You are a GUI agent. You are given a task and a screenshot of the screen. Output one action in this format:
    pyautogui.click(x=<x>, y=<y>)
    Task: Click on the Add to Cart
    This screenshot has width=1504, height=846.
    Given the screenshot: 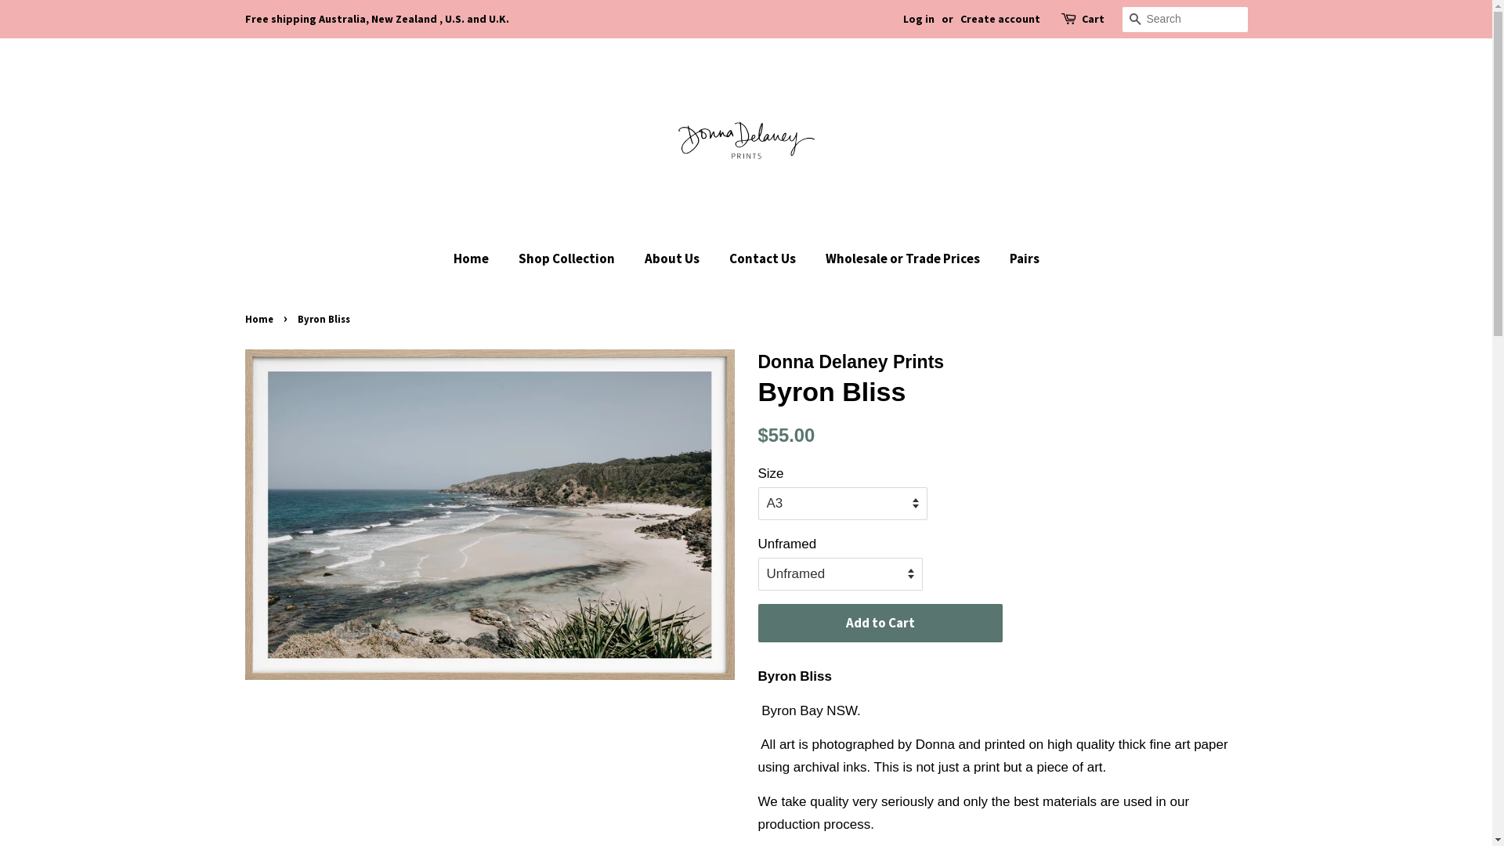 What is the action you would take?
    pyautogui.click(x=880, y=624)
    